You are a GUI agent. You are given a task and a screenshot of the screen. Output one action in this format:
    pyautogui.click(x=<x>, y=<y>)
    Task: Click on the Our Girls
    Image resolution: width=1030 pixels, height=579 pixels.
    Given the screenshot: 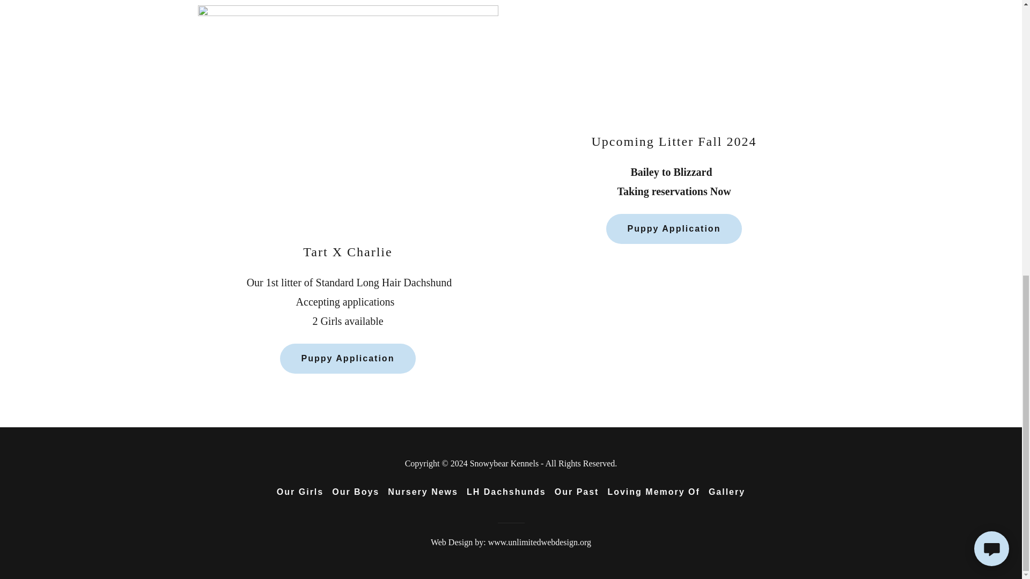 What is the action you would take?
    pyautogui.click(x=300, y=492)
    